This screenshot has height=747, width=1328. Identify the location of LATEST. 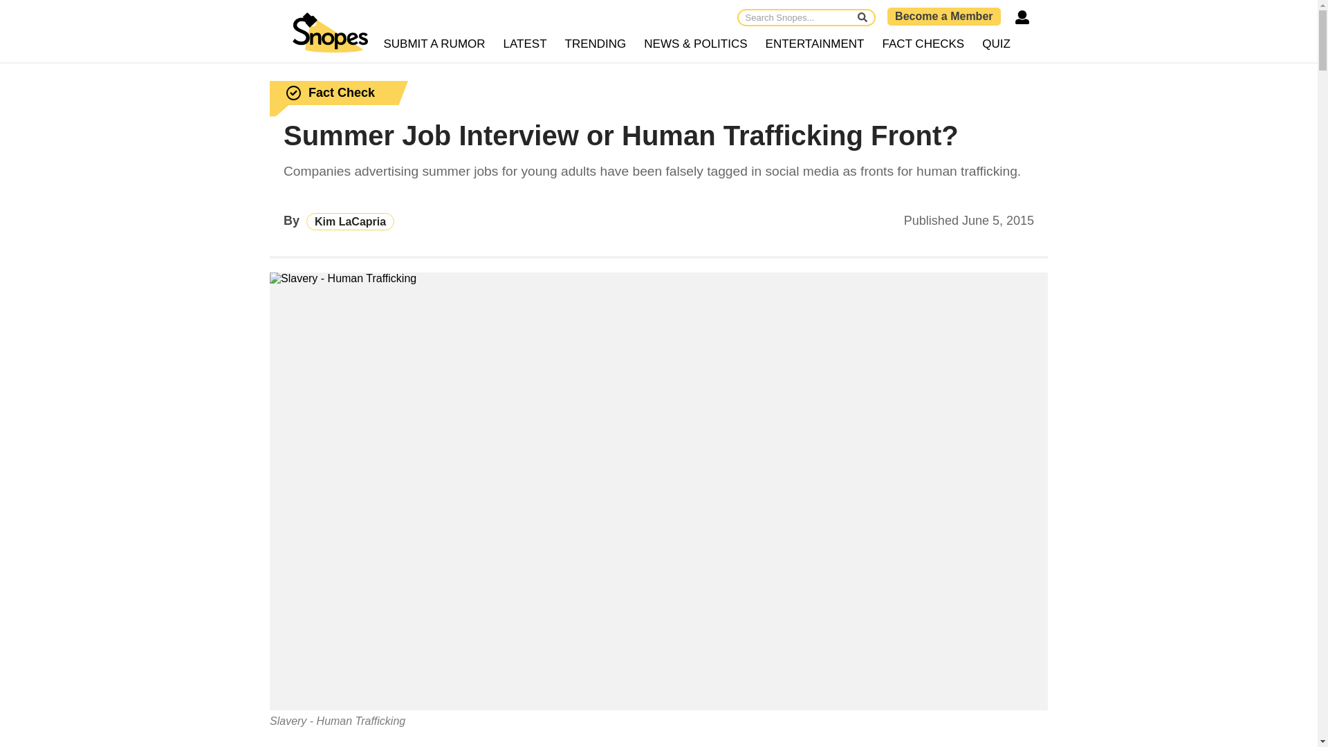
(526, 44).